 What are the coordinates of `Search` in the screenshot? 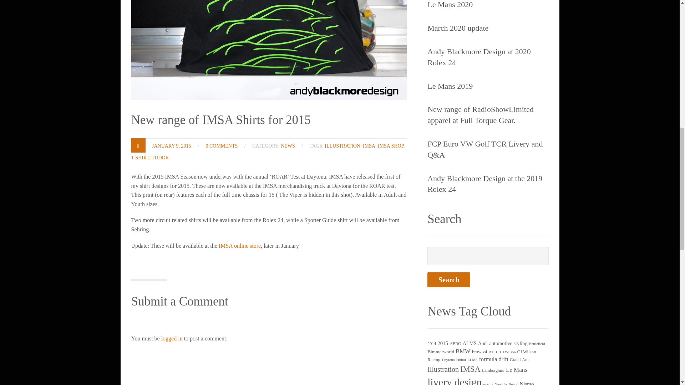 It's located at (449, 279).